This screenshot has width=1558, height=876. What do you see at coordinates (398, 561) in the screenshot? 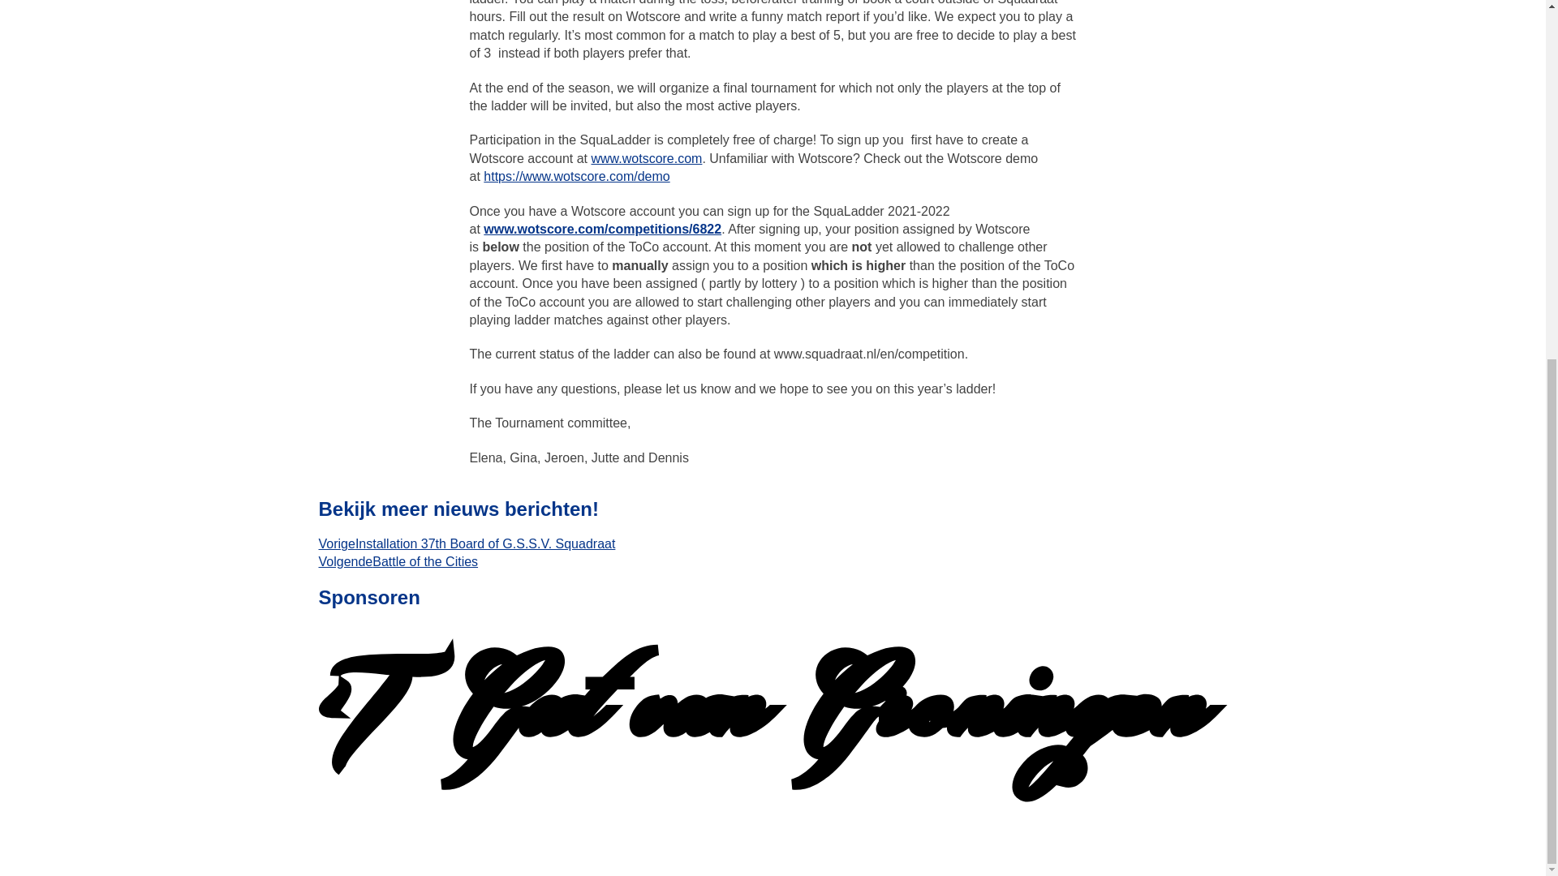
I see `VolgendeBattle of the Cities` at bounding box center [398, 561].